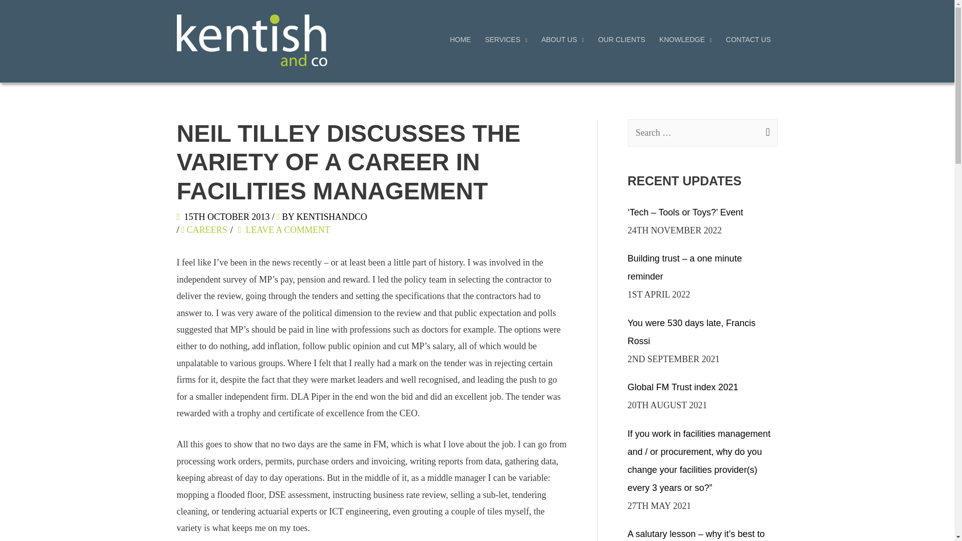 This screenshot has width=962, height=541. I want to click on CONTACT US, so click(749, 39).